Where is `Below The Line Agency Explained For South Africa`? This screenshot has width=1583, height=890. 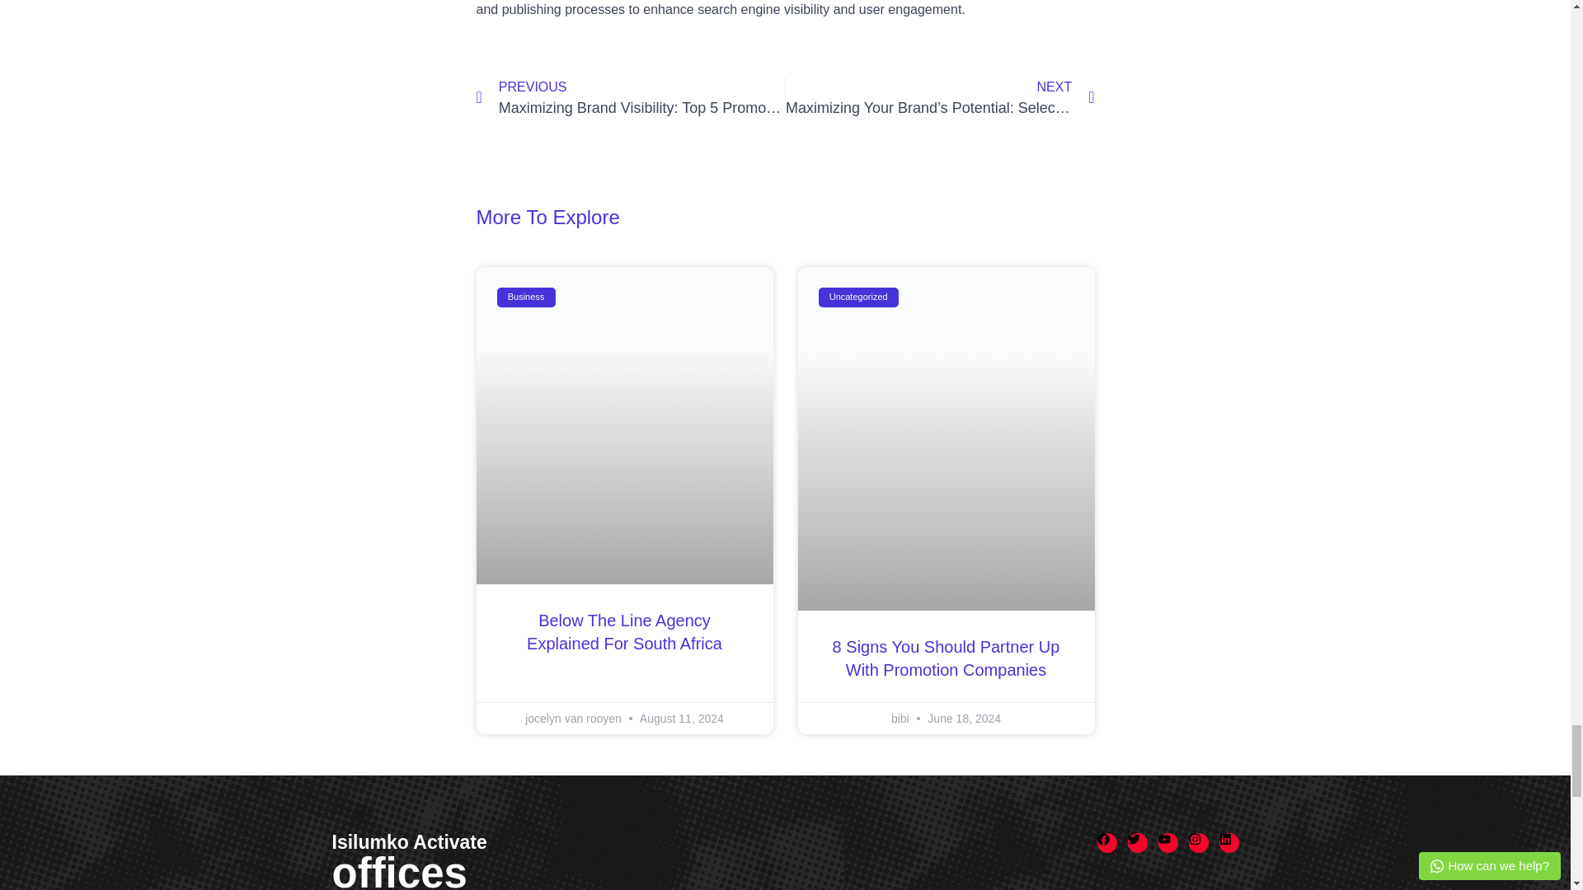
Below The Line Agency Explained For South Africa is located at coordinates (624, 631).